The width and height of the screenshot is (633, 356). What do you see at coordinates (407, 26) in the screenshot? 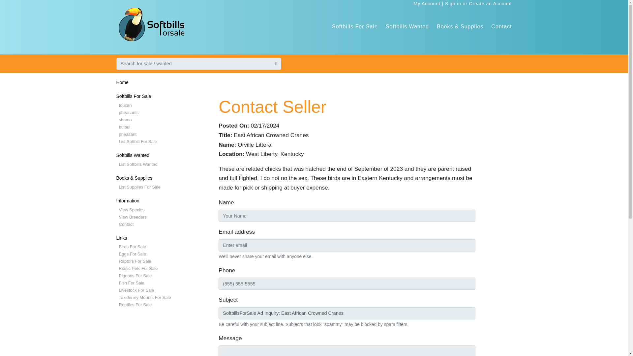
I see `Softbills Wanted` at bounding box center [407, 26].